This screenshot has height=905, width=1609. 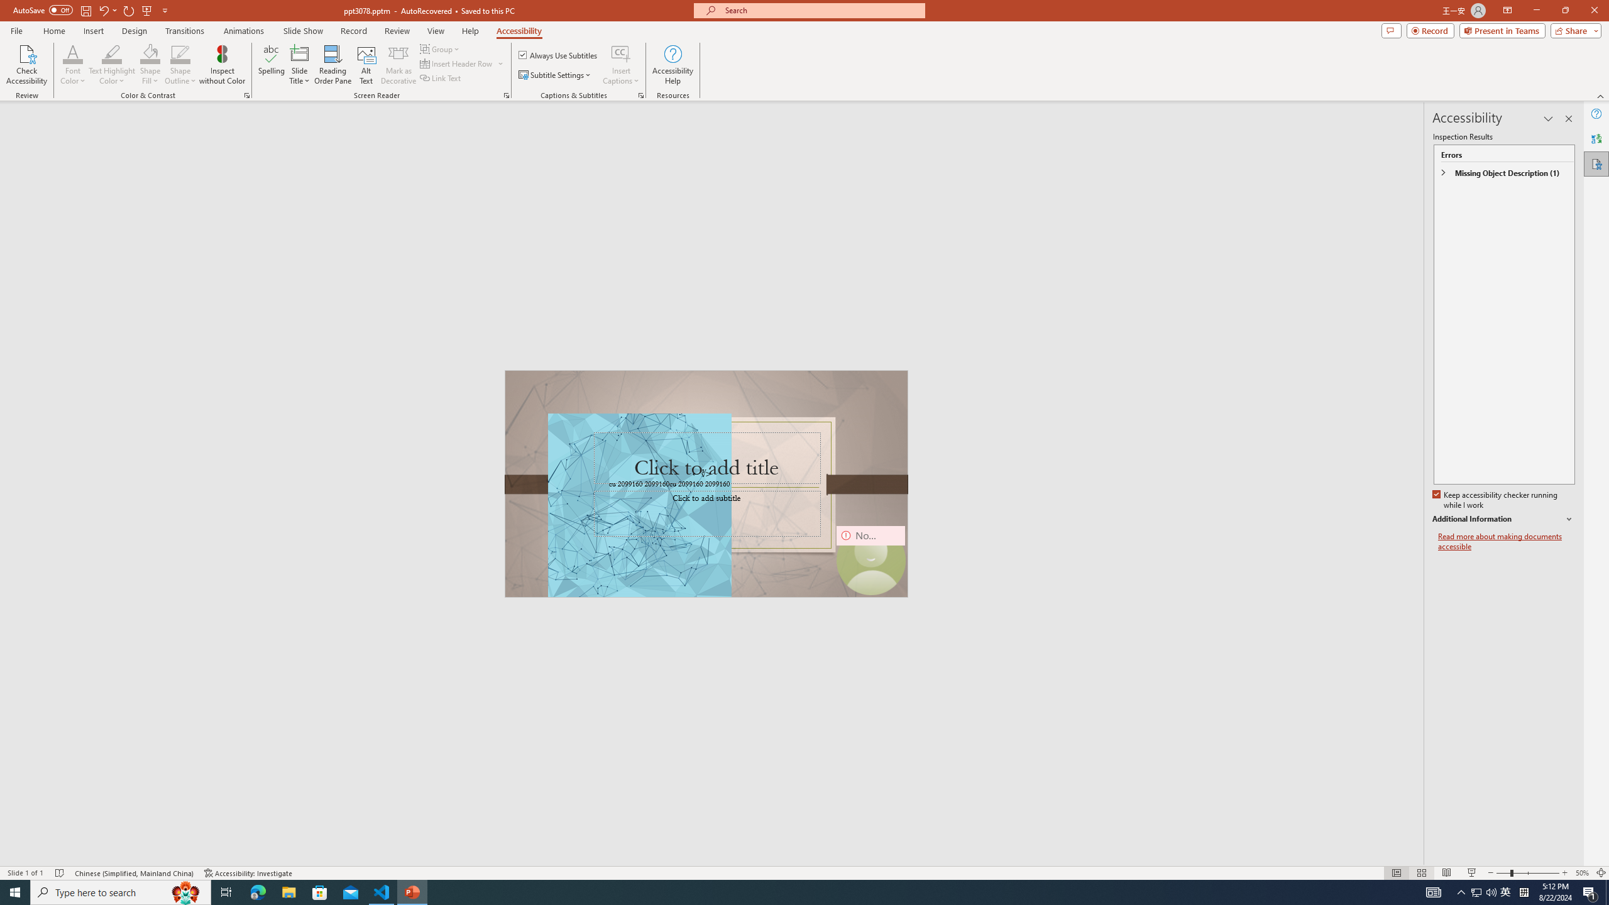 What do you see at coordinates (441, 78) in the screenshot?
I see `Link Text` at bounding box center [441, 78].